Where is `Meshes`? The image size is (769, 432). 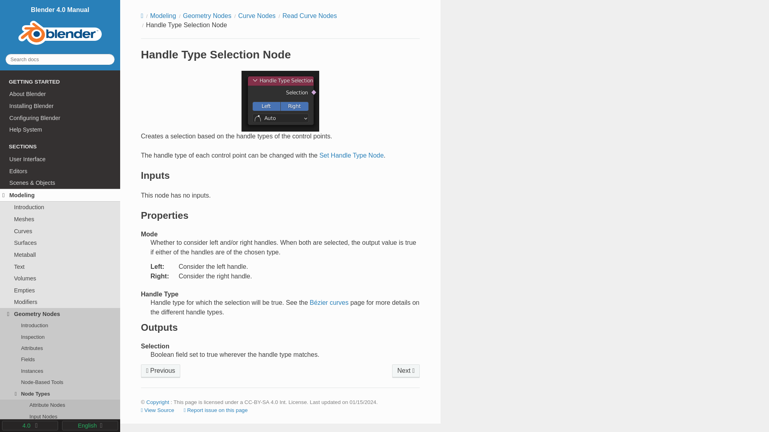 Meshes is located at coordinates (60, 219).